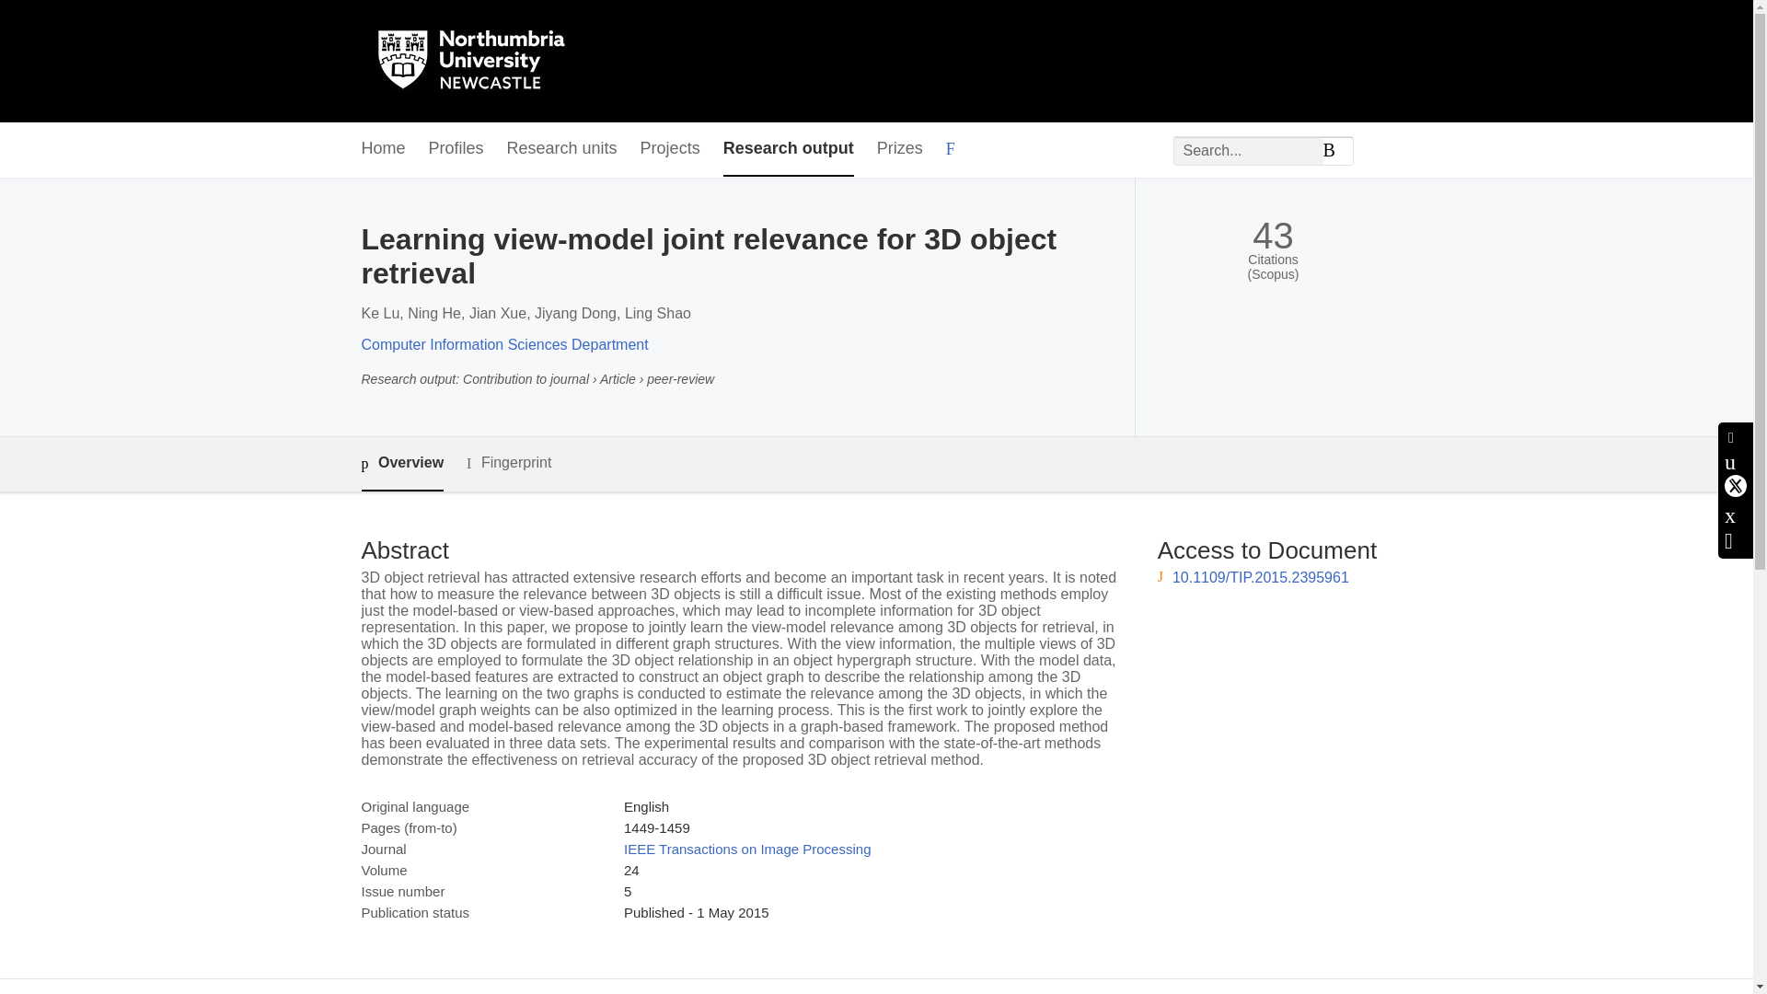  Describe the element at coordinates (508, 464) in the screenshot. I see `Fingerprint` at that location.